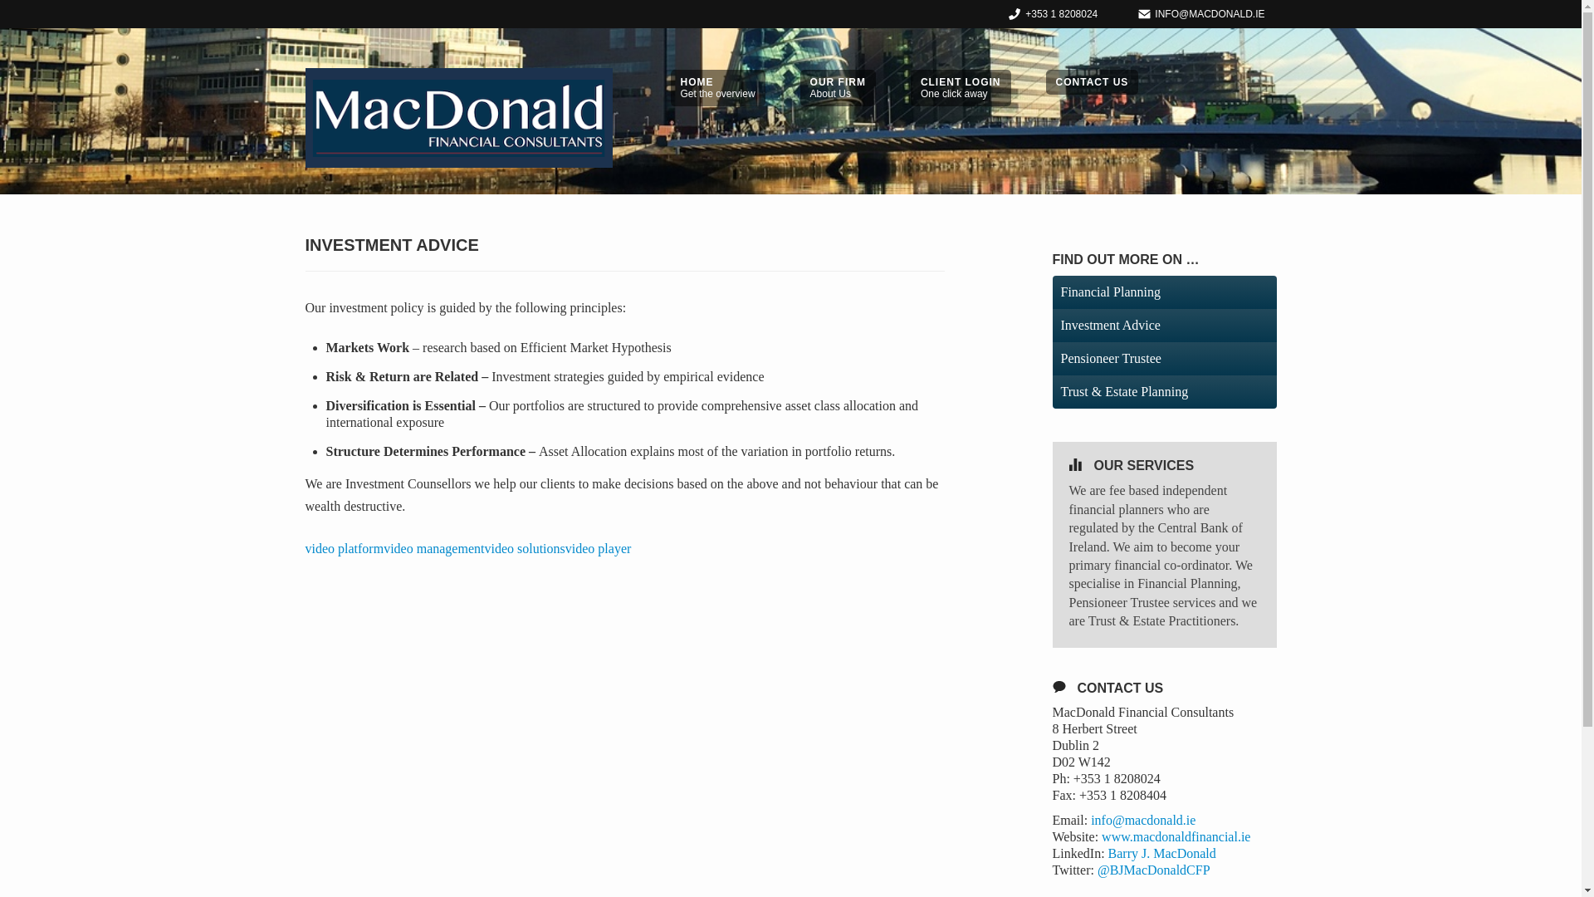 This screenshot has width=1594, height=897. What do you see at coordinates (1093, 82) in the screenshot?
I see `CONTACT US` at bounding box center [1093, 82].